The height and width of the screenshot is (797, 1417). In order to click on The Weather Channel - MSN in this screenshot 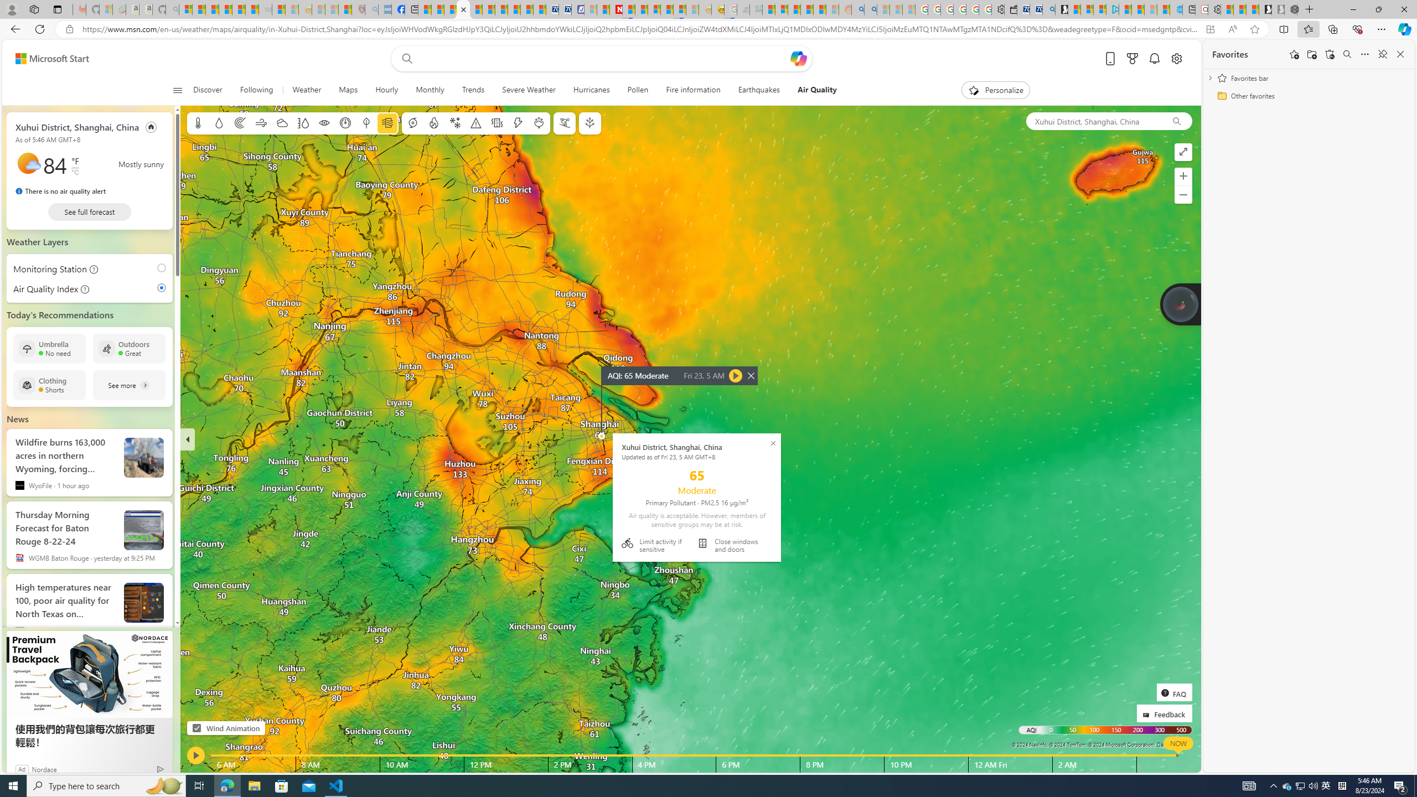, I will do `click(213, 9)`.